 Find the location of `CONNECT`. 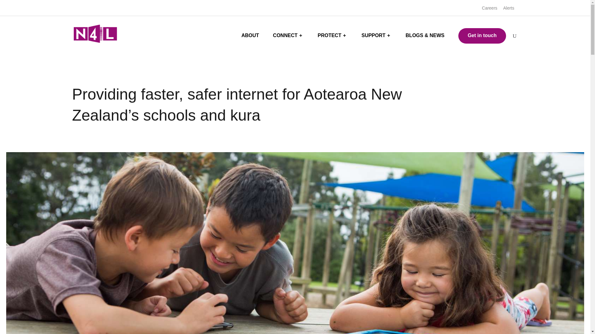

CONNECT is located at coordinates (288, 38).